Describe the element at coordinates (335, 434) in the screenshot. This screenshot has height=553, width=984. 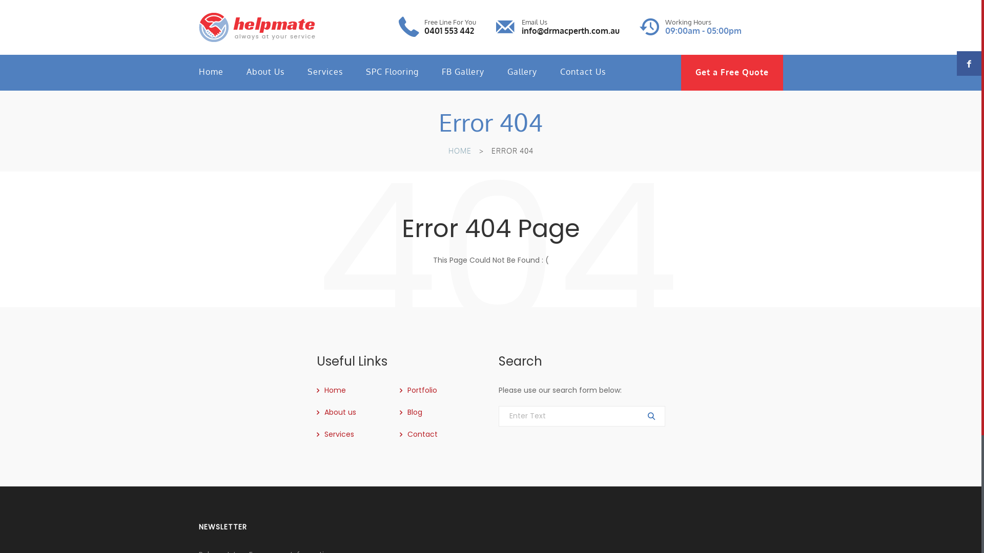
I see `Services` at that location.